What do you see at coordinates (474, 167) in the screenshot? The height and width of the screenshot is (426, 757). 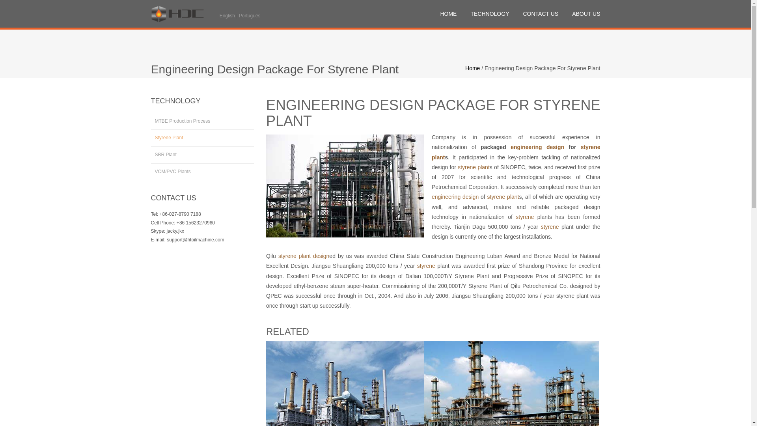 I see `styrene plant` at bounding box center [474, 167].